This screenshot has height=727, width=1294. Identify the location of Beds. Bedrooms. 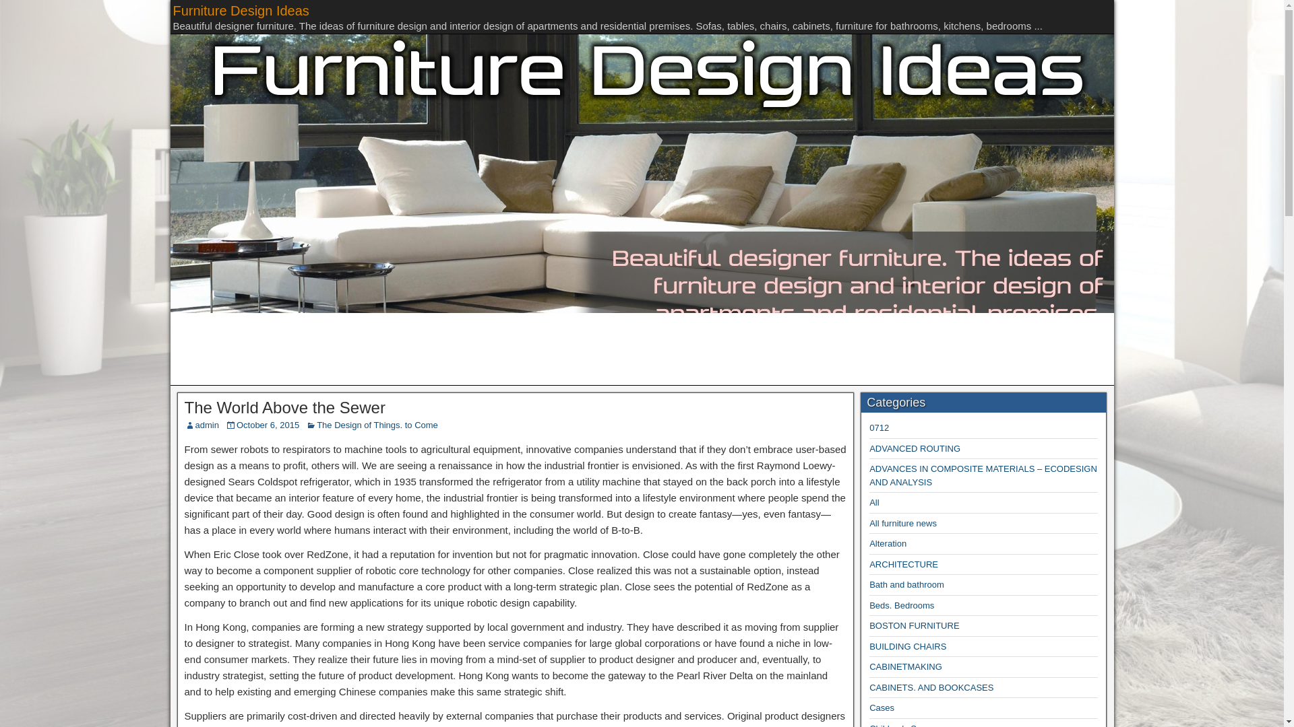
(902, 606).